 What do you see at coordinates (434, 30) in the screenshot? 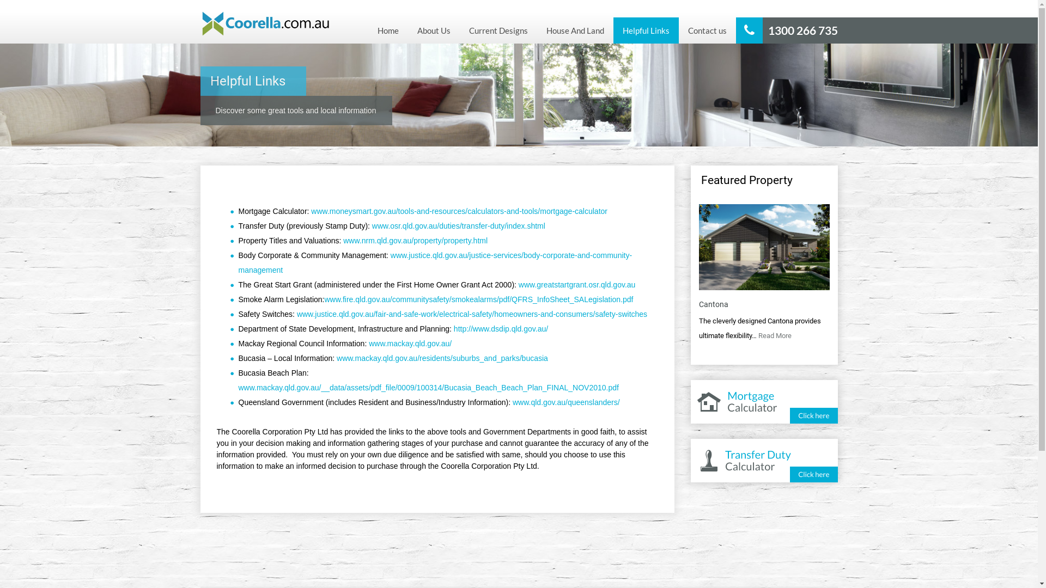
I see `About Us` at bounding box center [434, 30].